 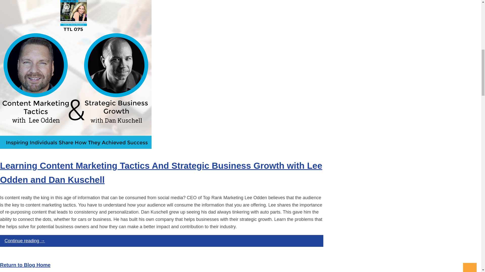 What do you see at coordinates (25, 265) in the screenshot?
I see `Return to Blog Home` at bounding box center [25, 265].